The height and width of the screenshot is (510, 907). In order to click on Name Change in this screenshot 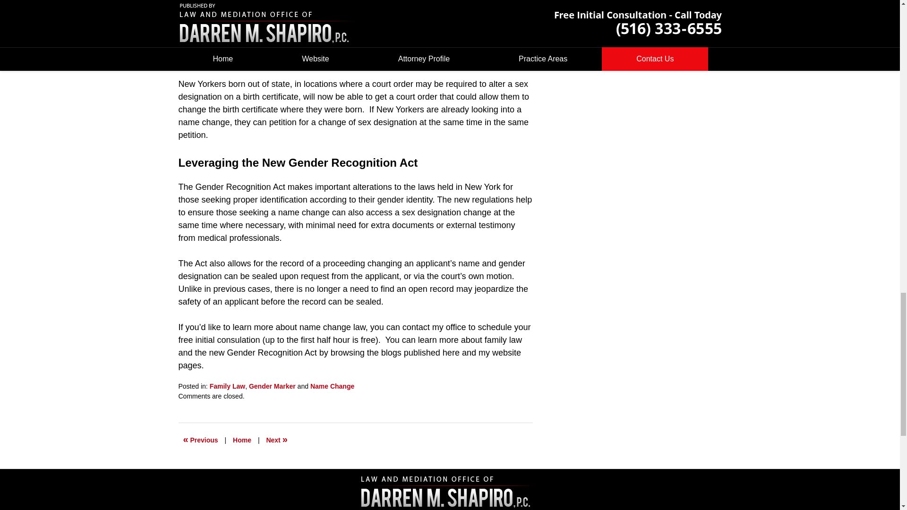, I will do `click(332, 386)`.